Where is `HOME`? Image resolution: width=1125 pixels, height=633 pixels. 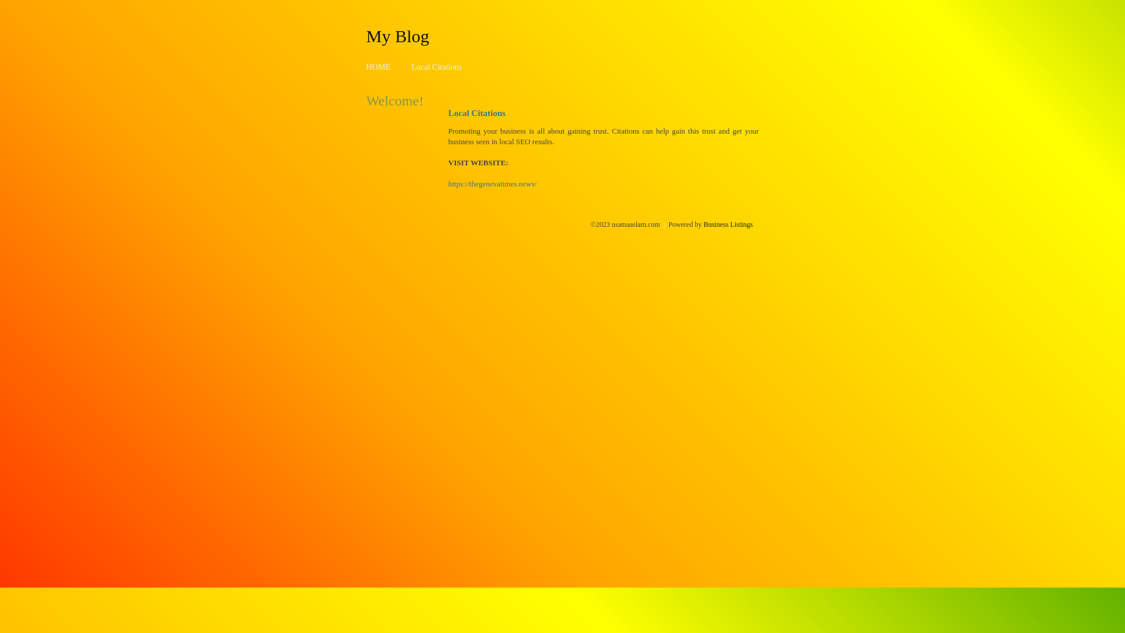
HOME is located at coordinates (379, 67).